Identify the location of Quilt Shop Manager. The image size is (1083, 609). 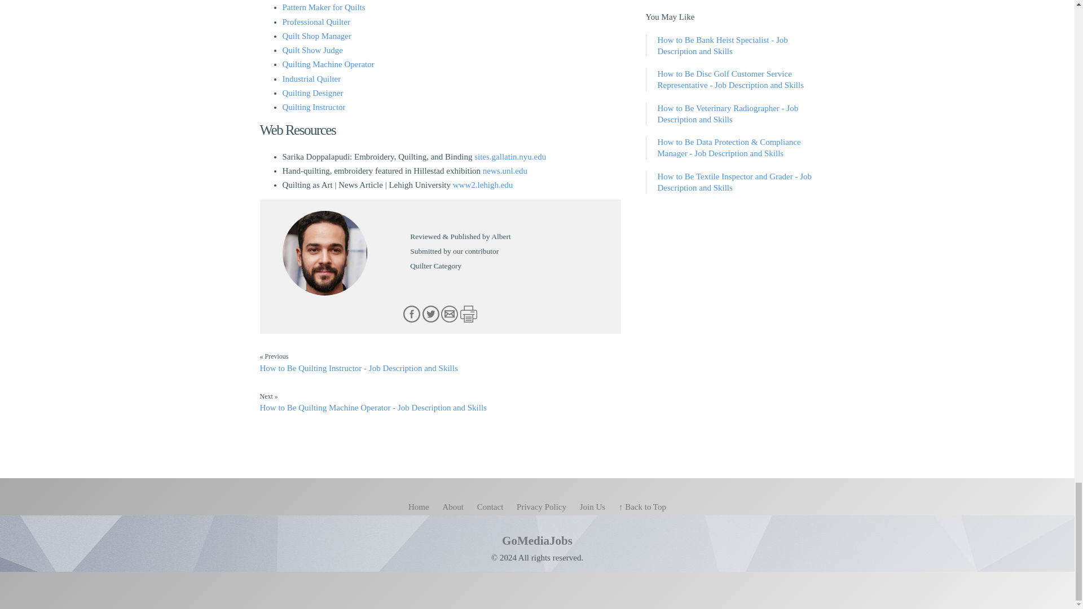
(316, 36).